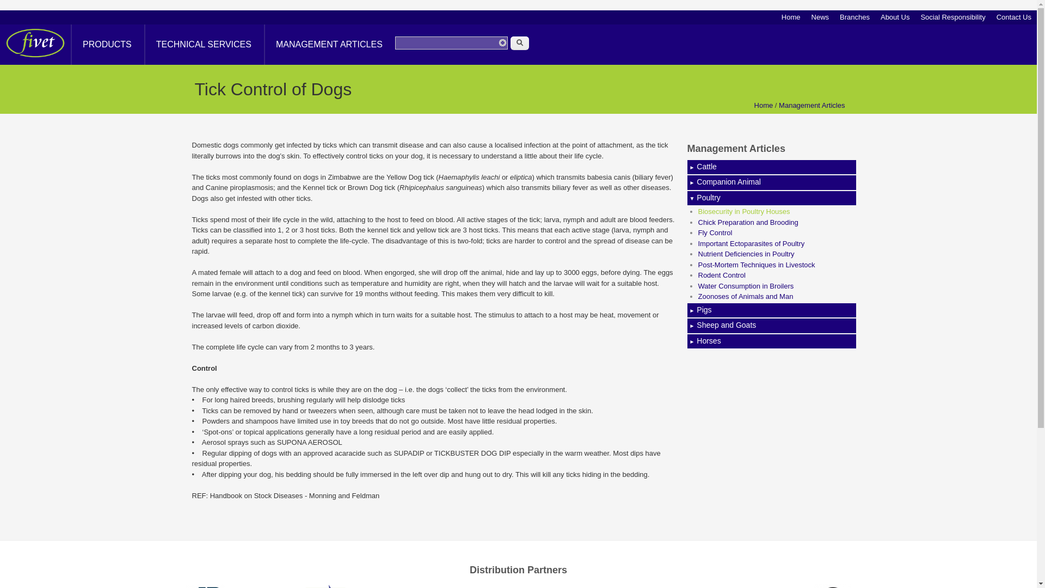 This screenshot has height=588, width=1045. What do you see at coordinates (895, 17) in the screenshot?
I see `About Us` at bounding box center [895, 17].